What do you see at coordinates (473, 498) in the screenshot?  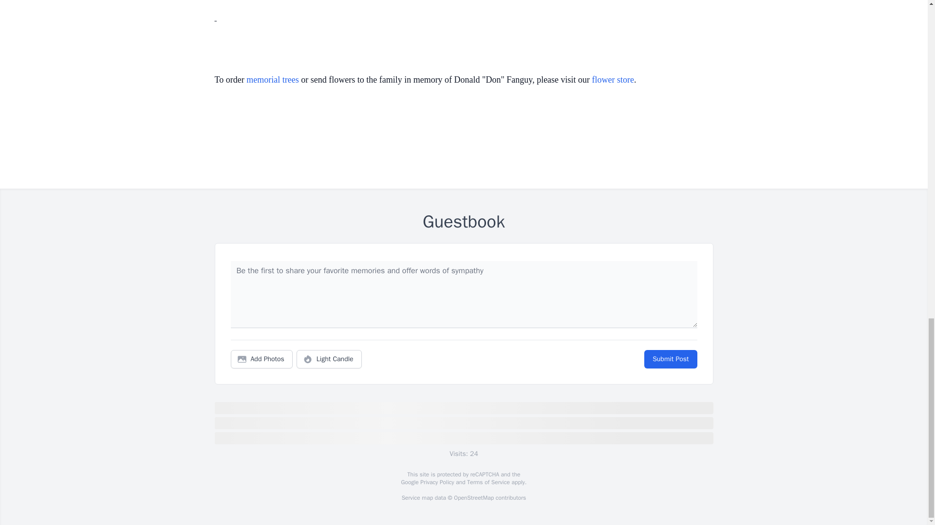 I see `OpenStreetMap` at bounding box center [473, 498].